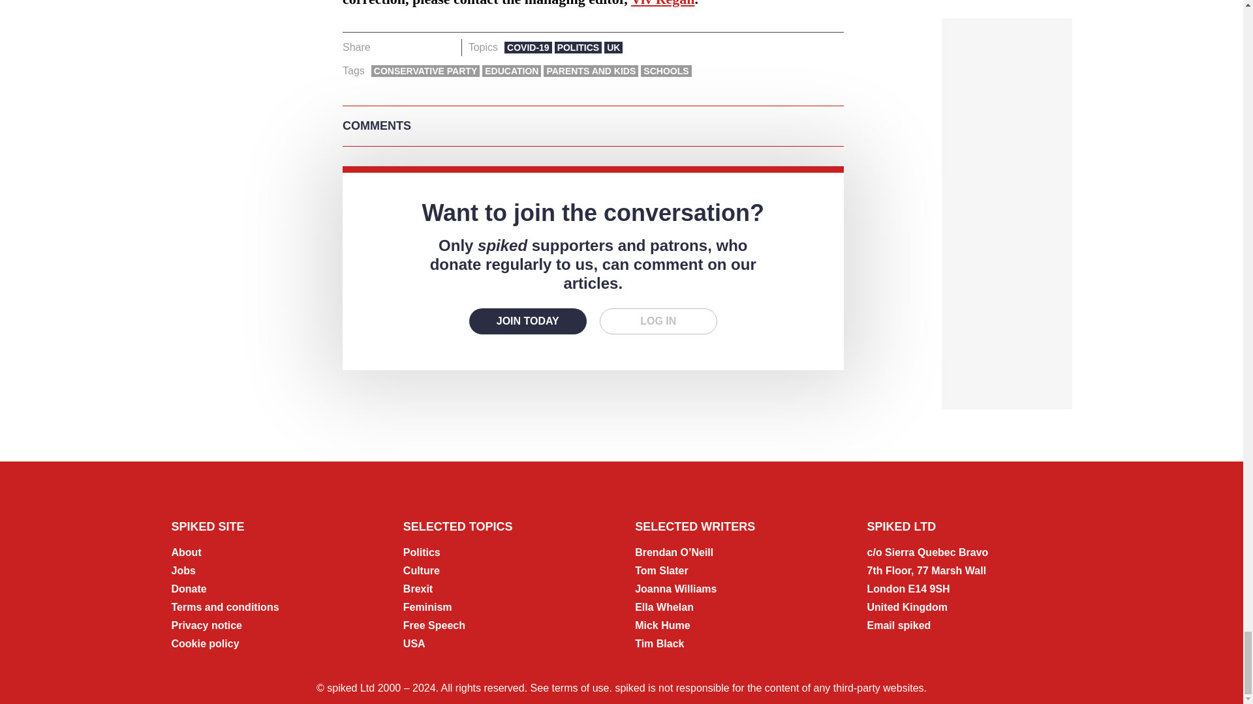  Describe the element at coordinates (446, 48) in the screenshot. I see `Share on Email` at that location.